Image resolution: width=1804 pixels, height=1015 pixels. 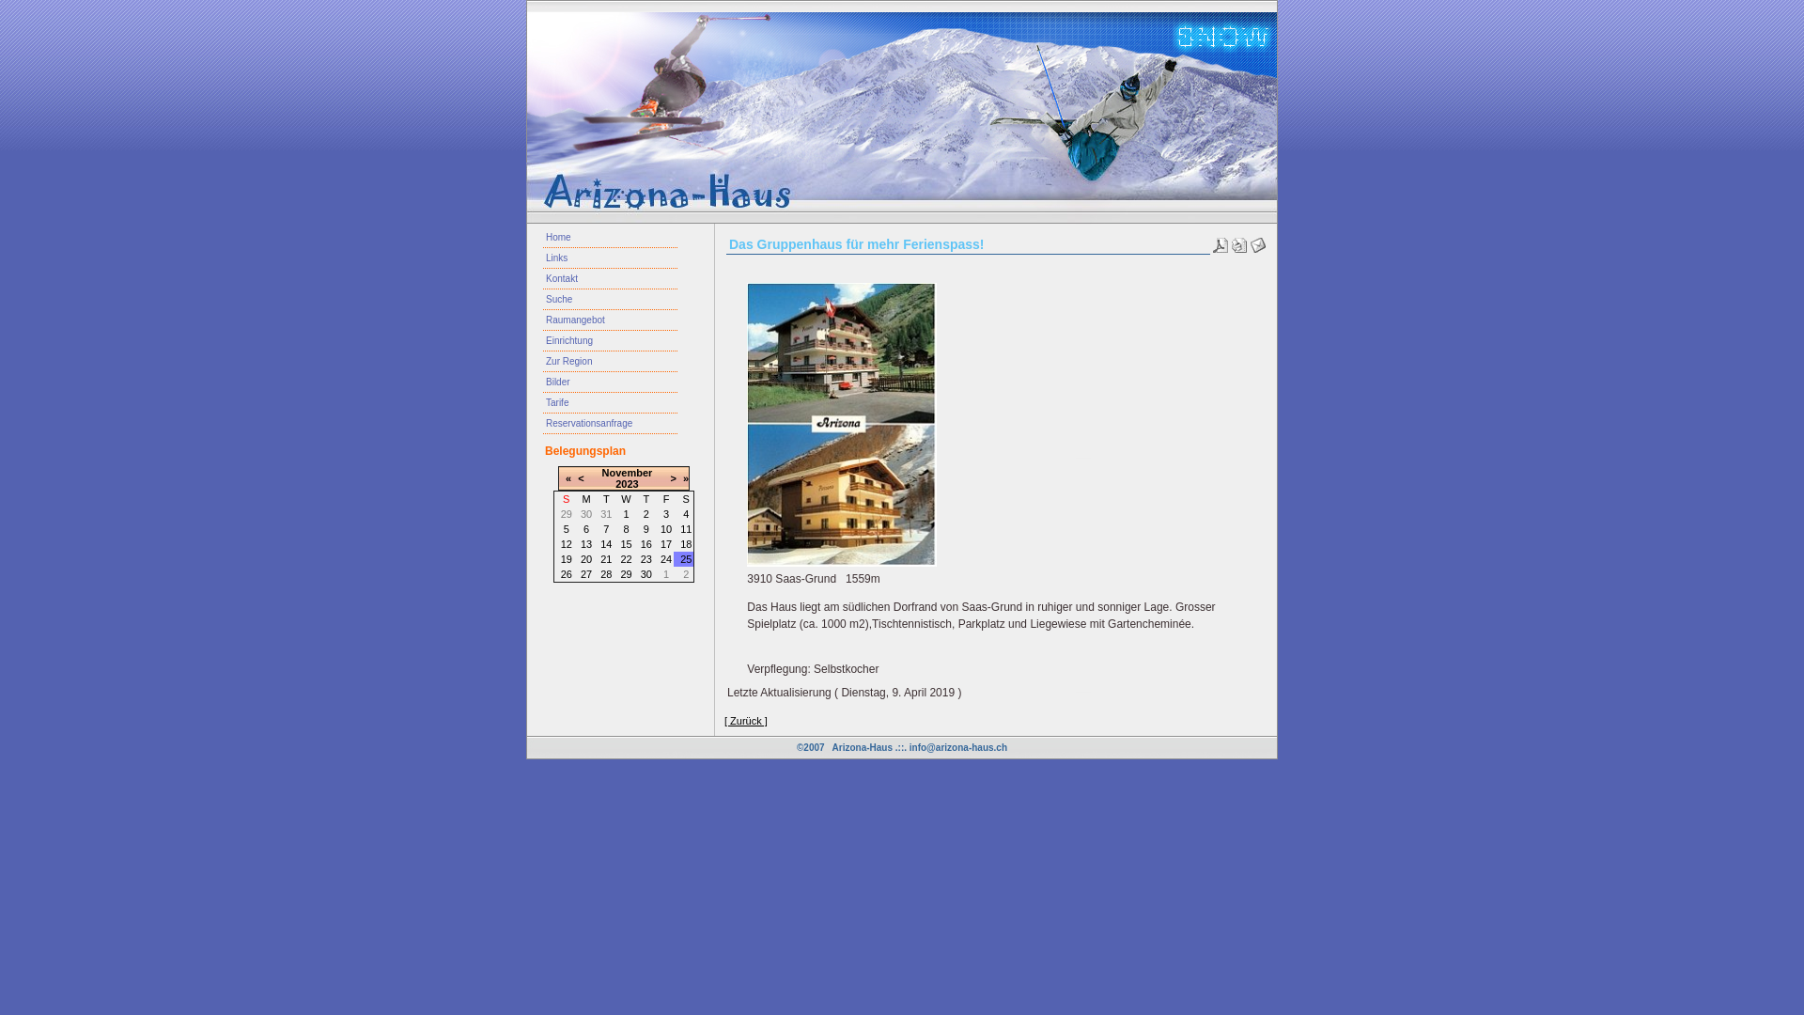 I want to click on >, so click(x=673, y=478).